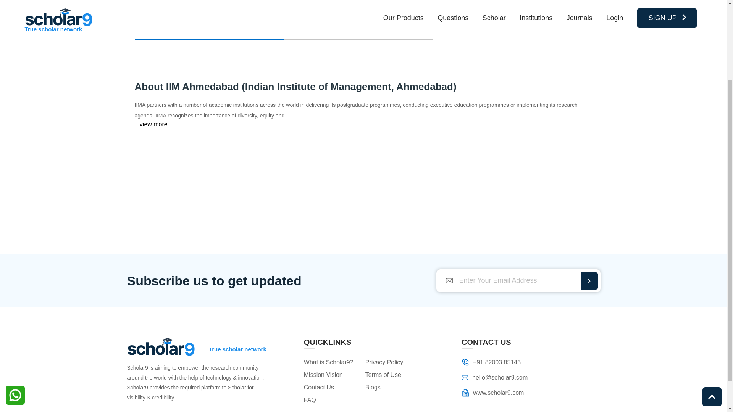 This screenshot has height=412, width=733. What do you see at coordinates (392, 375) in the screenshot?
I see `Terms of Use` at bounding box center [392, 375].